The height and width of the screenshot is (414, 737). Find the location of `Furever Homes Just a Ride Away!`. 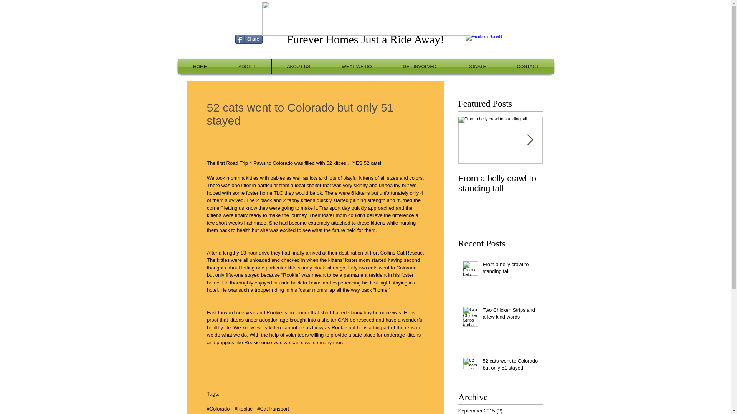

Furever Homes Just a Ride Away! is located at coordinates (365, 39).